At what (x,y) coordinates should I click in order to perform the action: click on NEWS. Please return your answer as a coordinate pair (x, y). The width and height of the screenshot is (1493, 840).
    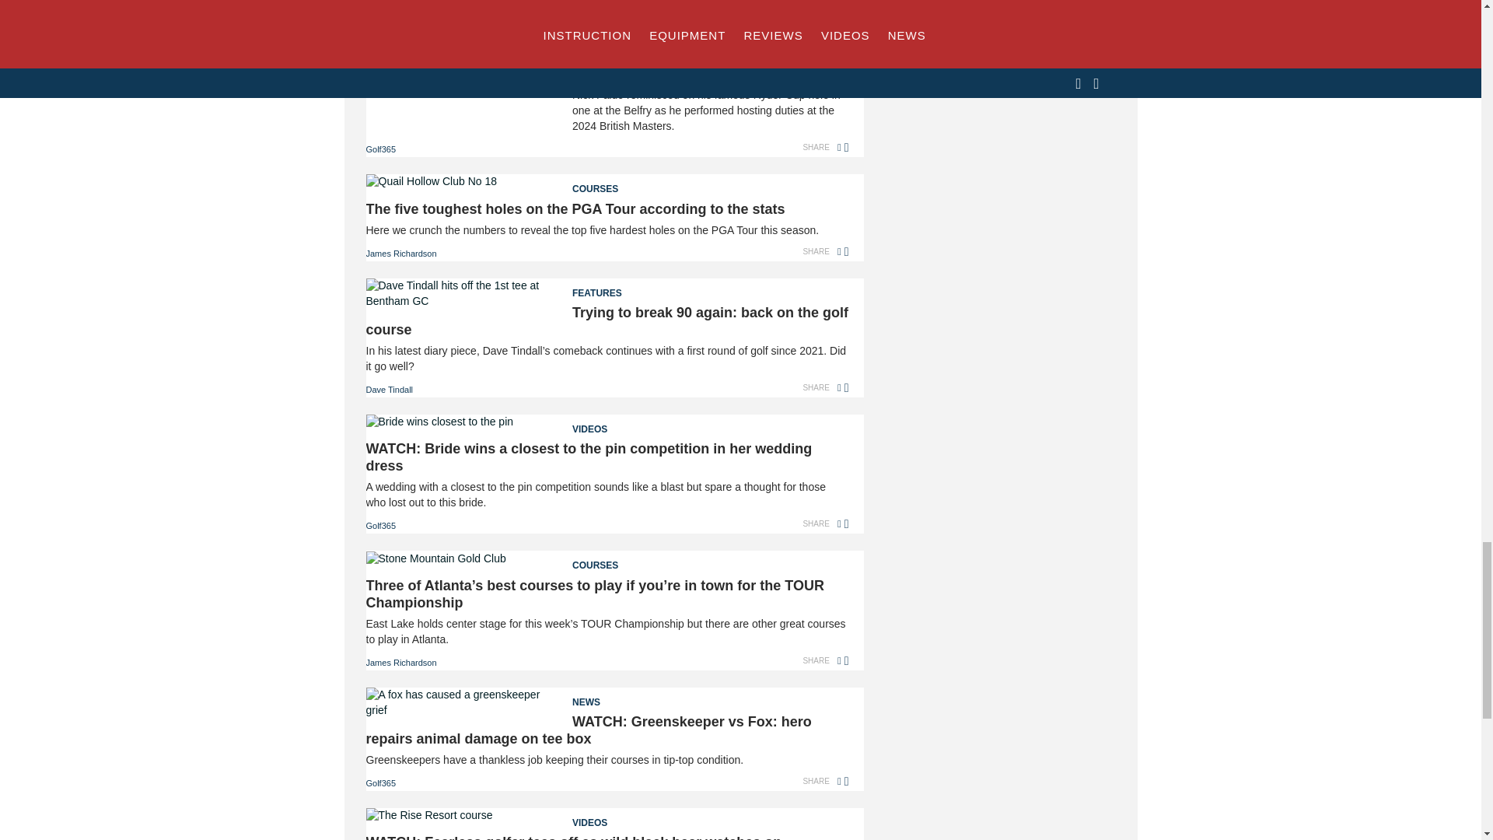
    Looking at the image, I should click on (607, 33).